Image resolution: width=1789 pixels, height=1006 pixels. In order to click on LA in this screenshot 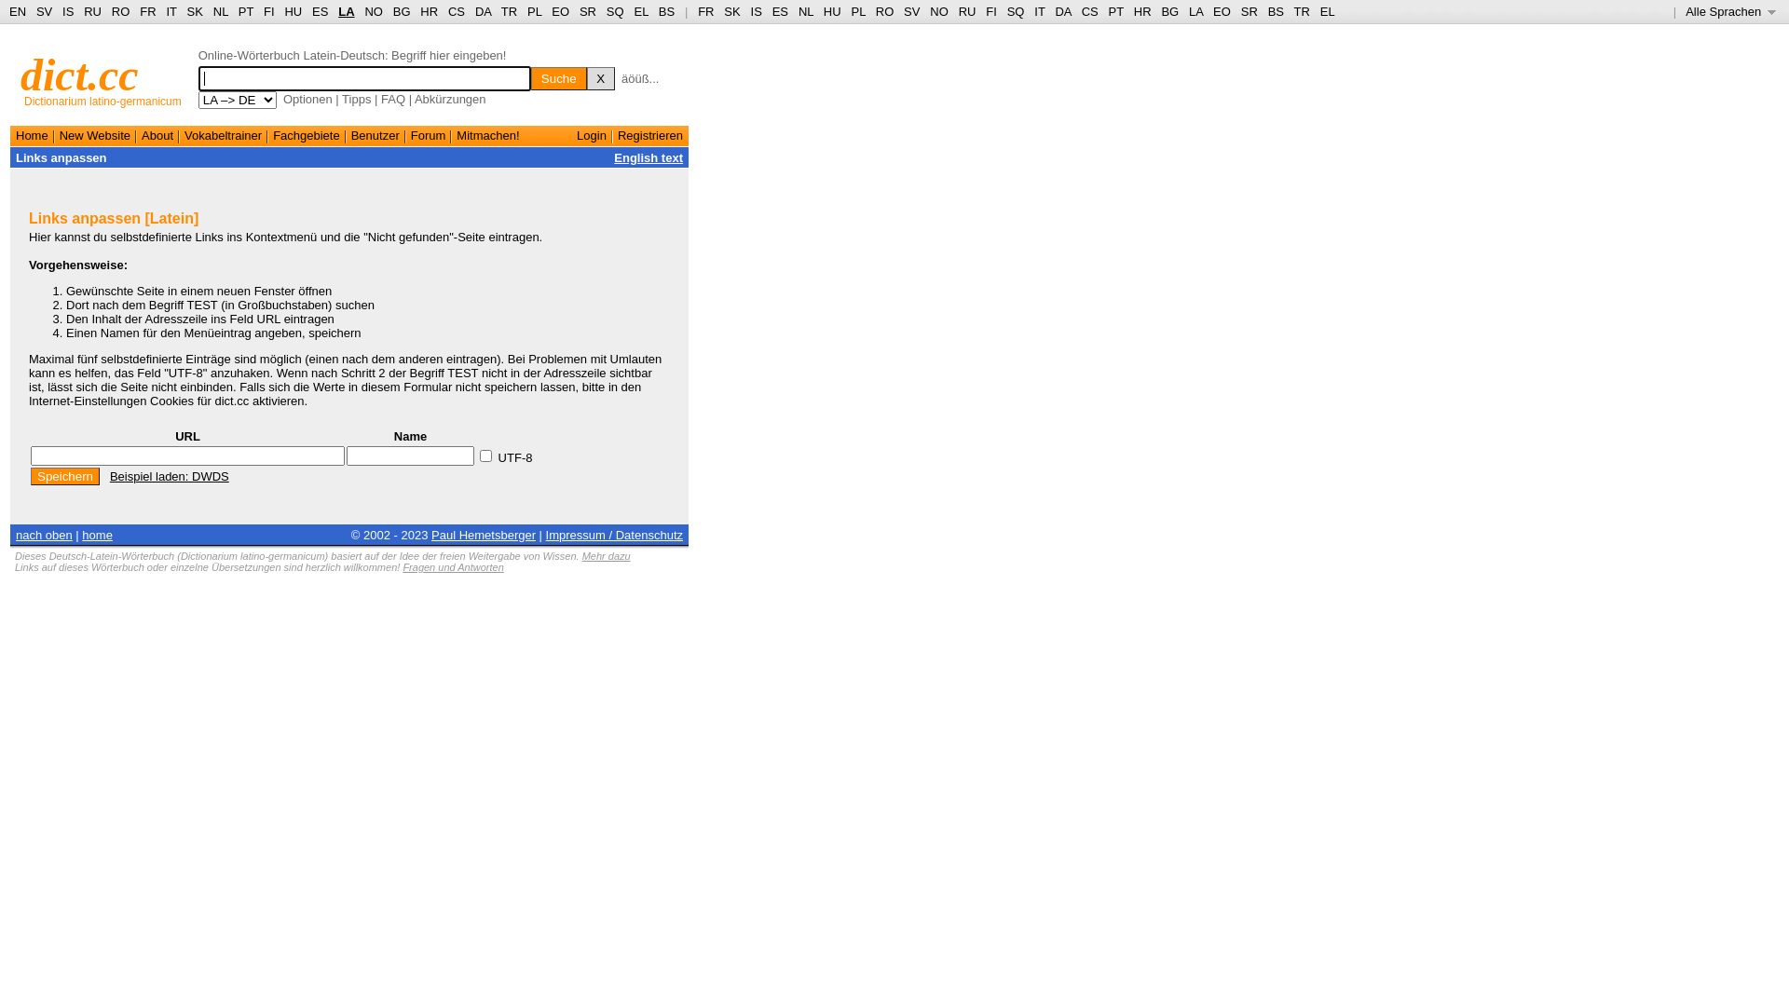, I will do `click(1196, 11)`.